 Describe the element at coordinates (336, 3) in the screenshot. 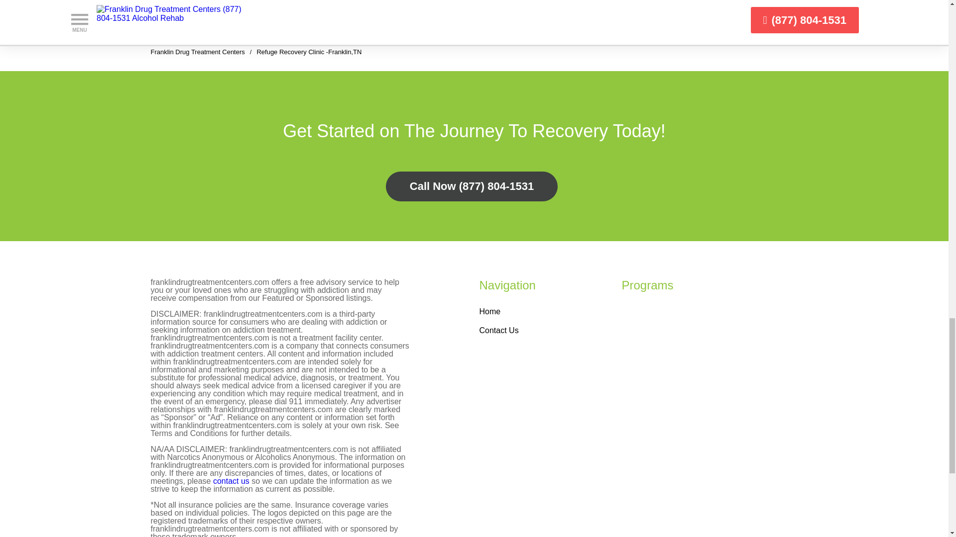

I see `Visa` at that location.